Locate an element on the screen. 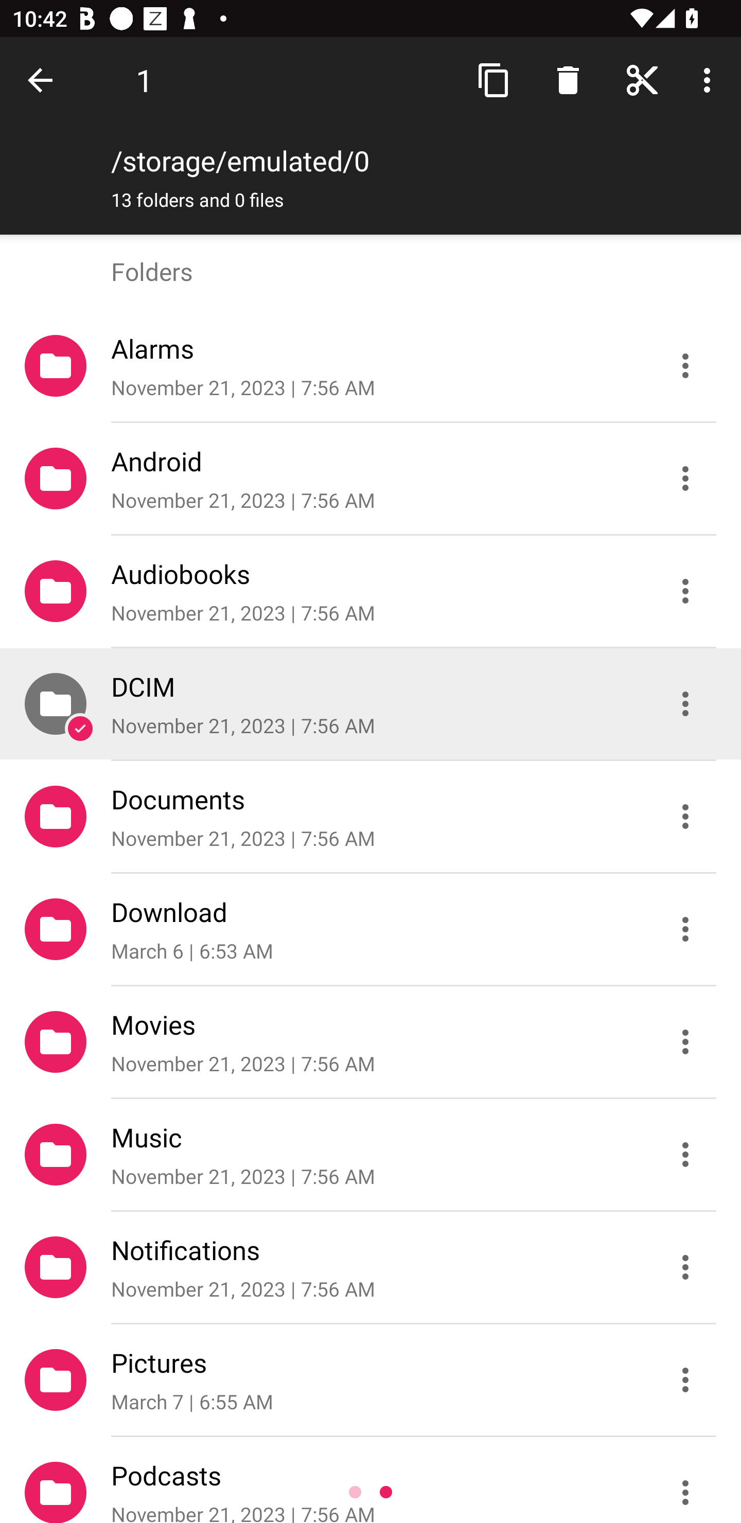  Delete is located at coordinates (568, 79).